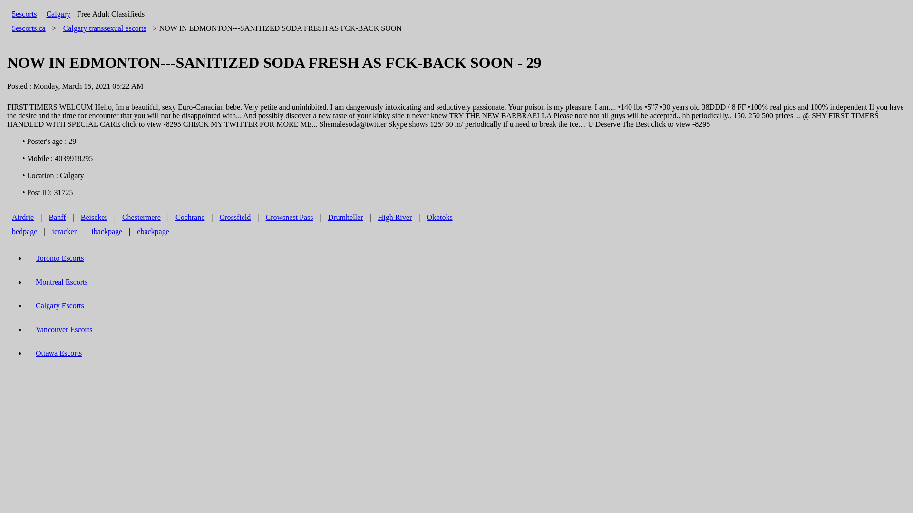 The height and width of the screenshot is (513, 913). I want to click on Cochrane, so click(190, 218).